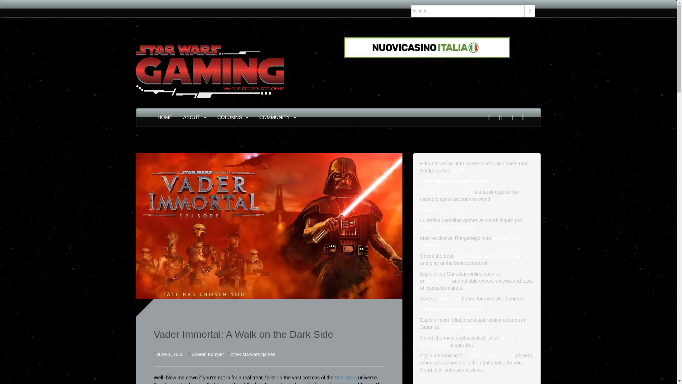 Image resolution: width=682 pixels, height=384 pixels. What do you see at coordinates (165, 117) in the screenshot?
I see `HOME` at bounding box center [165, 117].